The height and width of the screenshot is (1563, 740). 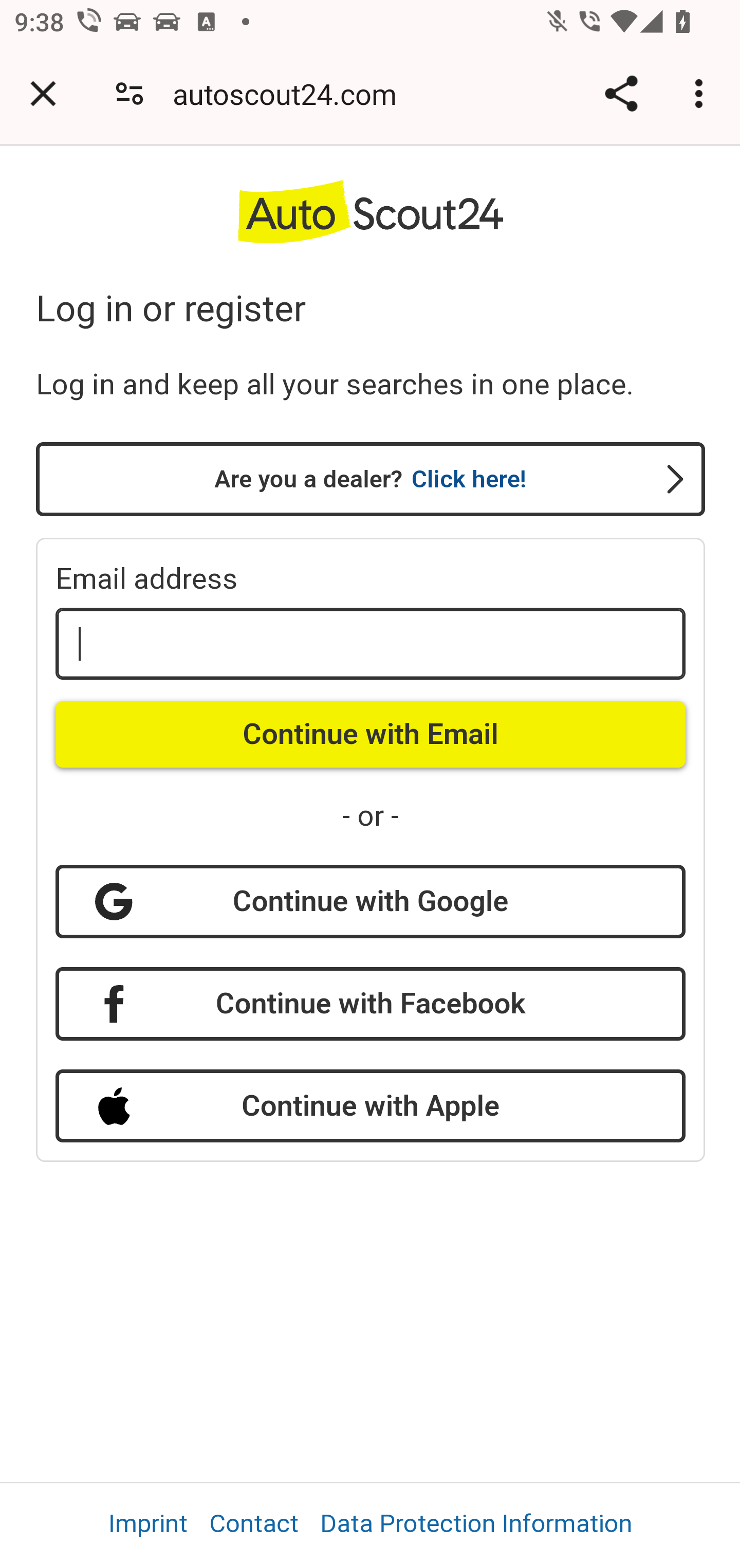 I want to click on Customize and control Google Chrome, so click(x=702, y=94).